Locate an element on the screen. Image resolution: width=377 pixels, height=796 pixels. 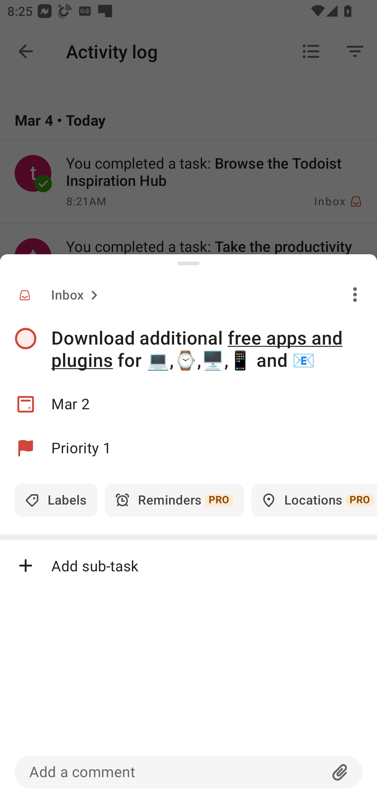
Date Mar 2 is located at coordinates (188, 404).